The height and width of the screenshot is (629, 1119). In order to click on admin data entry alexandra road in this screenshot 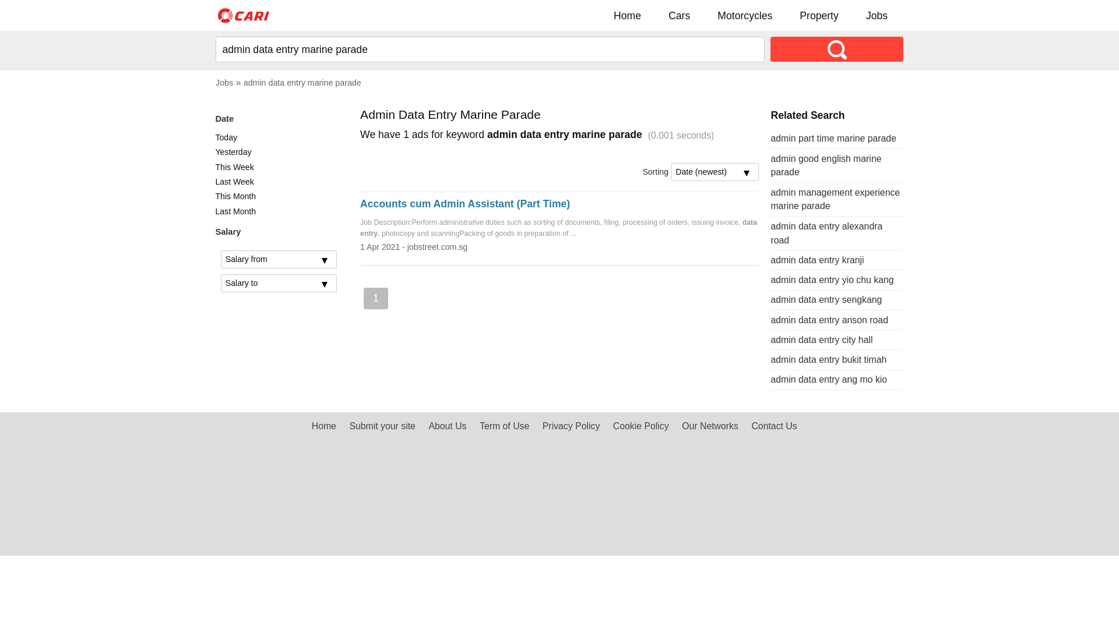, I will do `click(826, 233)`.